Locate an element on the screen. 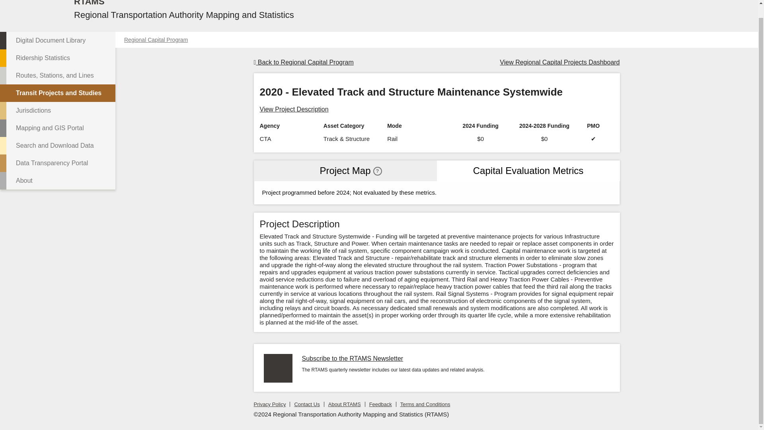 The image size is (764, 430). Mapping and GIS Portal is located at coordinates (57, 128).